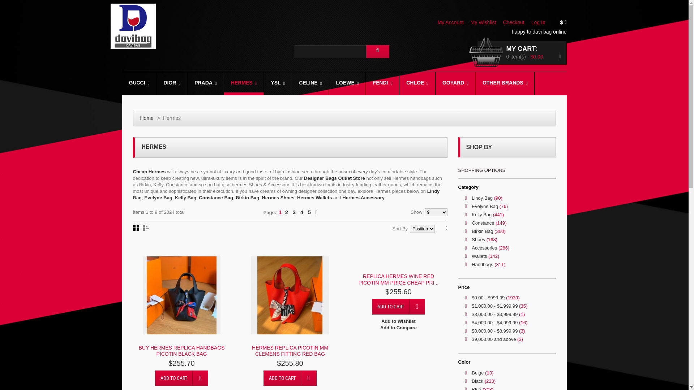 The height and width of the screenshot is (390, 694). What do you see at coordinates (541, 22) in the screenshot?
I see `Log In` at bounding box center [541, 22].